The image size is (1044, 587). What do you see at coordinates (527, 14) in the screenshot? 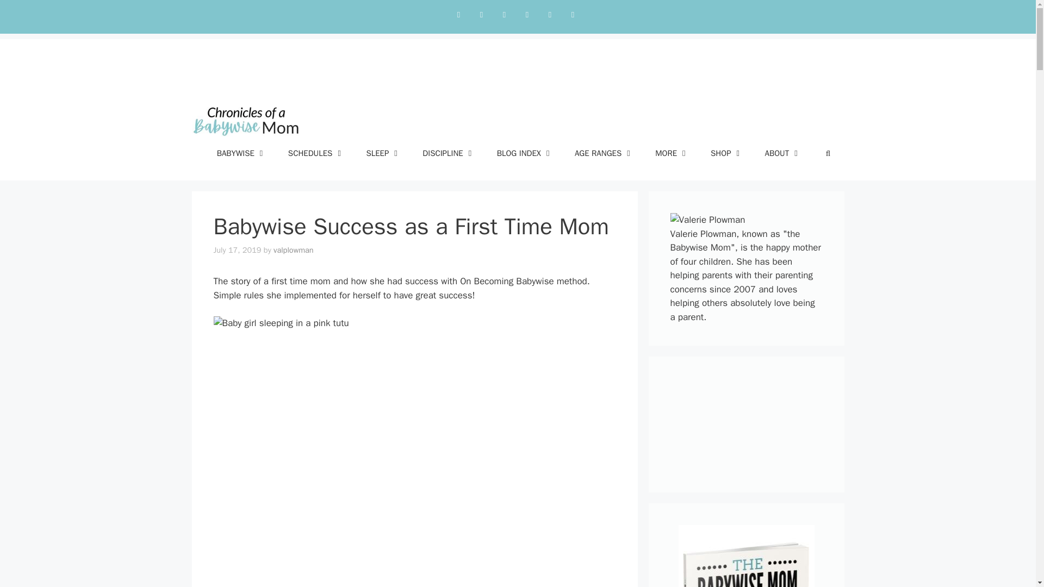
I see `Pinterest` at bounding box center [527, 14].